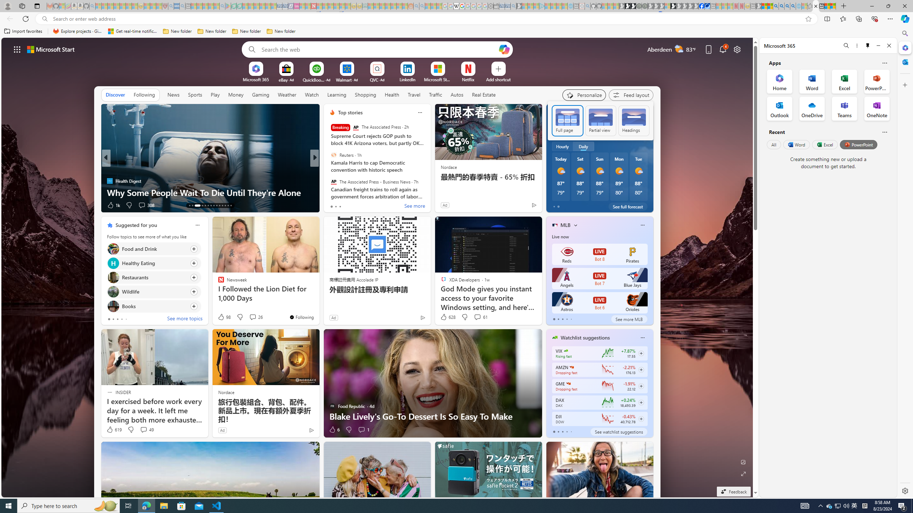  I want to click on Money, so click(235, 95).